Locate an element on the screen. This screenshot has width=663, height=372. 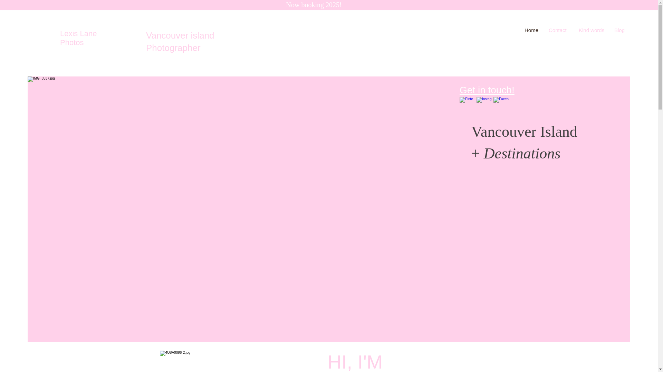
Lexis Lane Photos is located at coordinates (78, 38).